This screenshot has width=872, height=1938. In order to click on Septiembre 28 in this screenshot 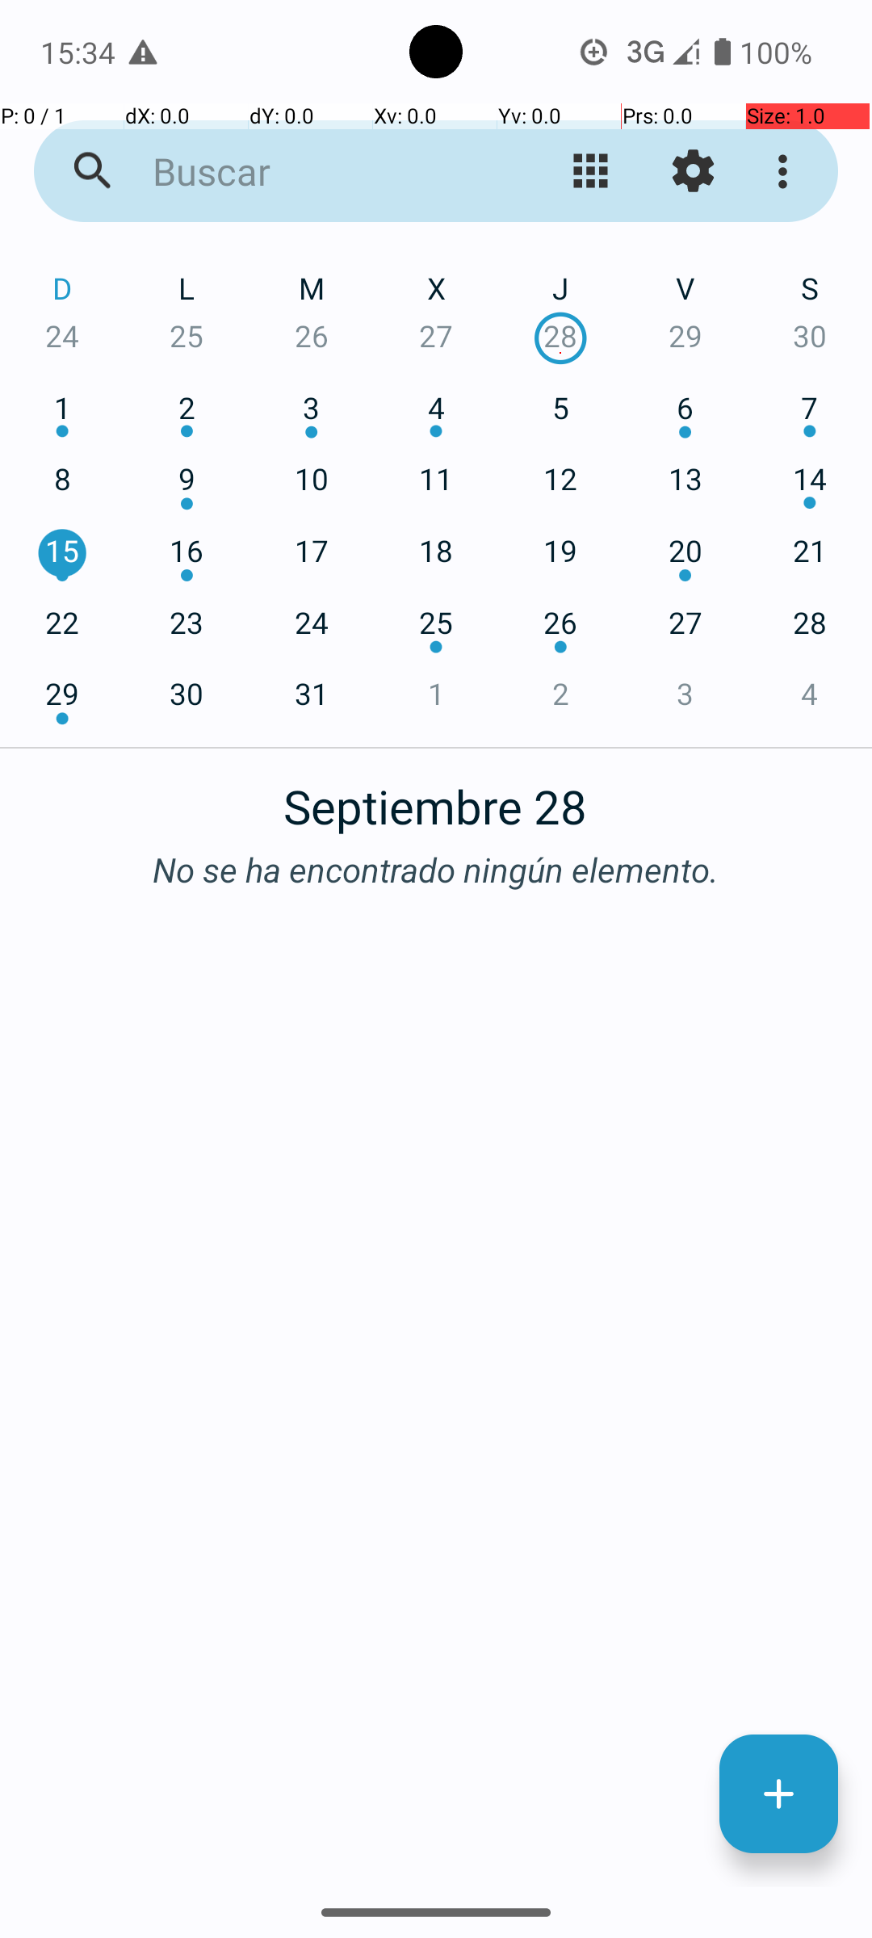, I will do `click(436, 798)`.